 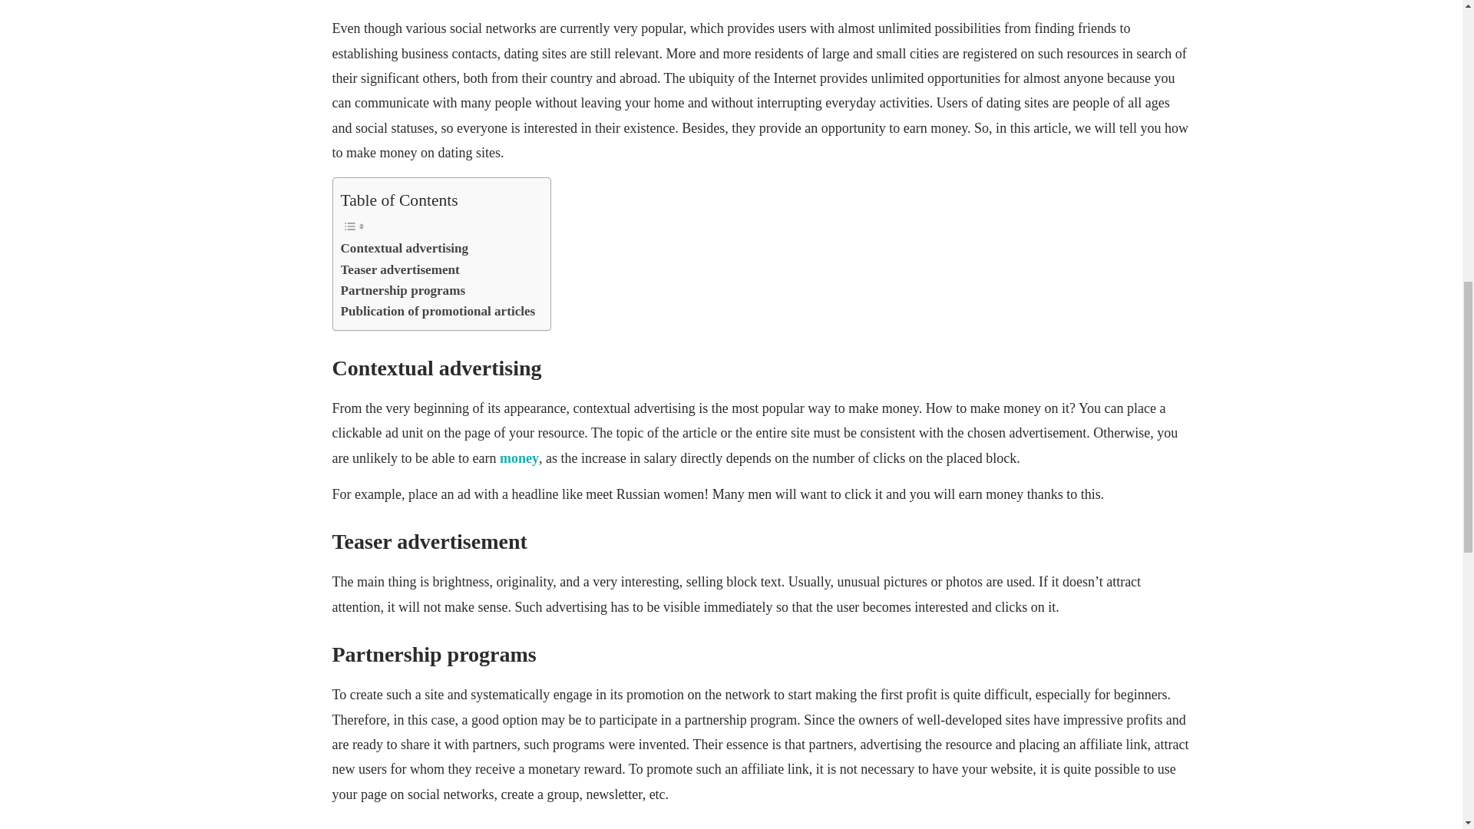 I want to click on Teaser advertisement, so click(x=400, y=270).